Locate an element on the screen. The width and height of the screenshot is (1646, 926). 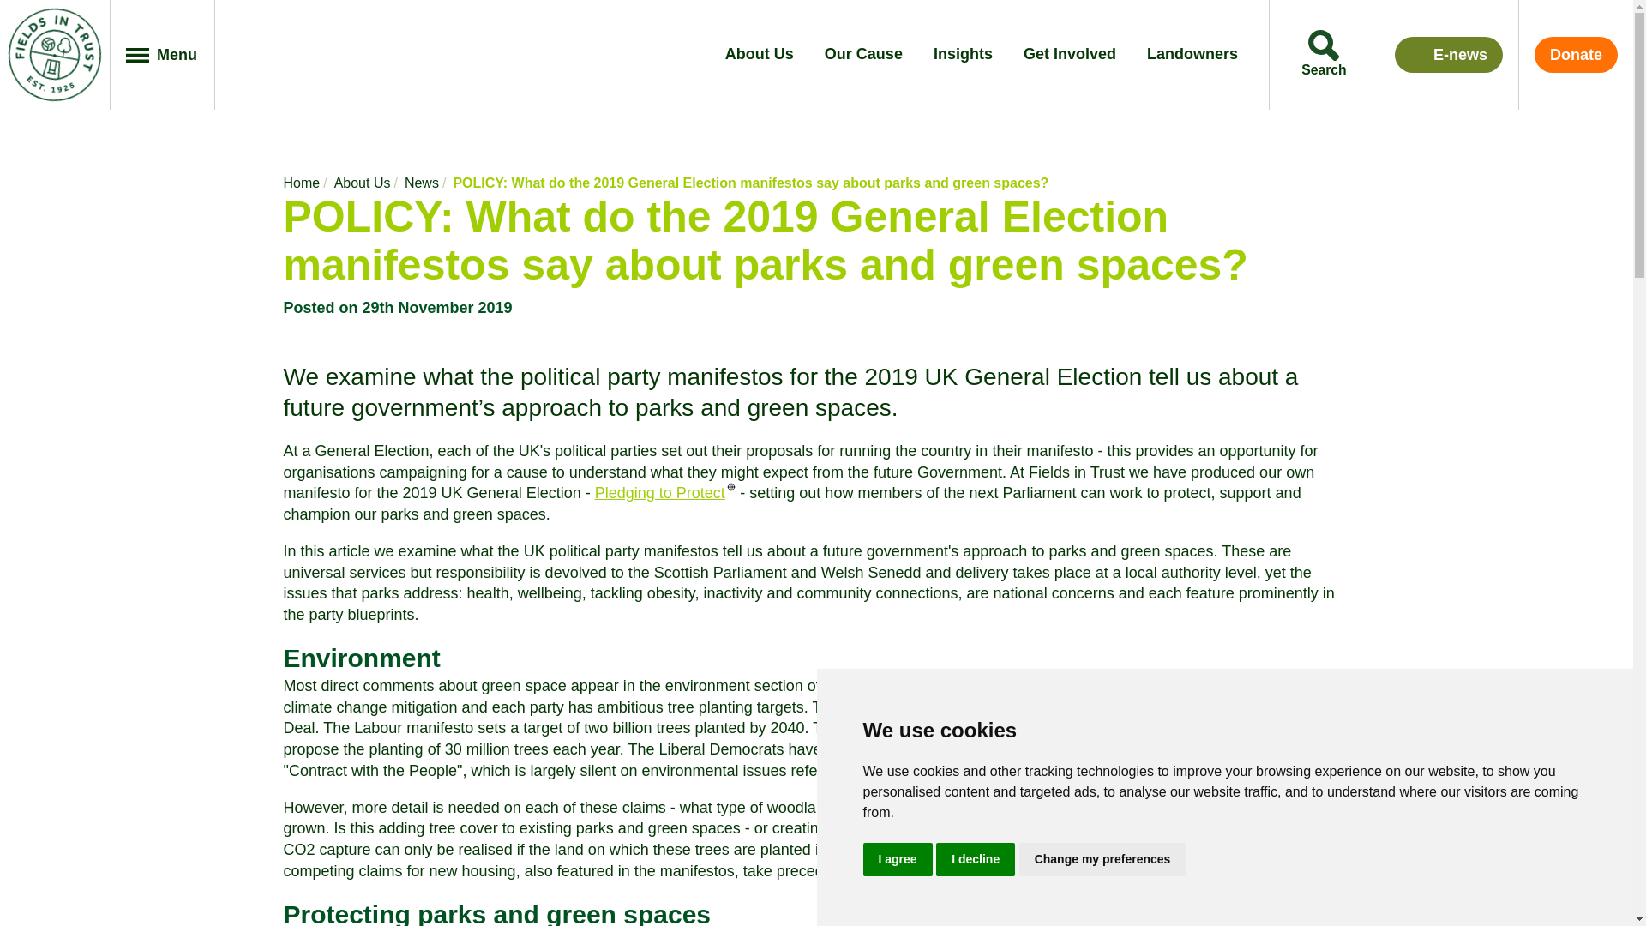
Donate is located at coordinates (1576, 55).